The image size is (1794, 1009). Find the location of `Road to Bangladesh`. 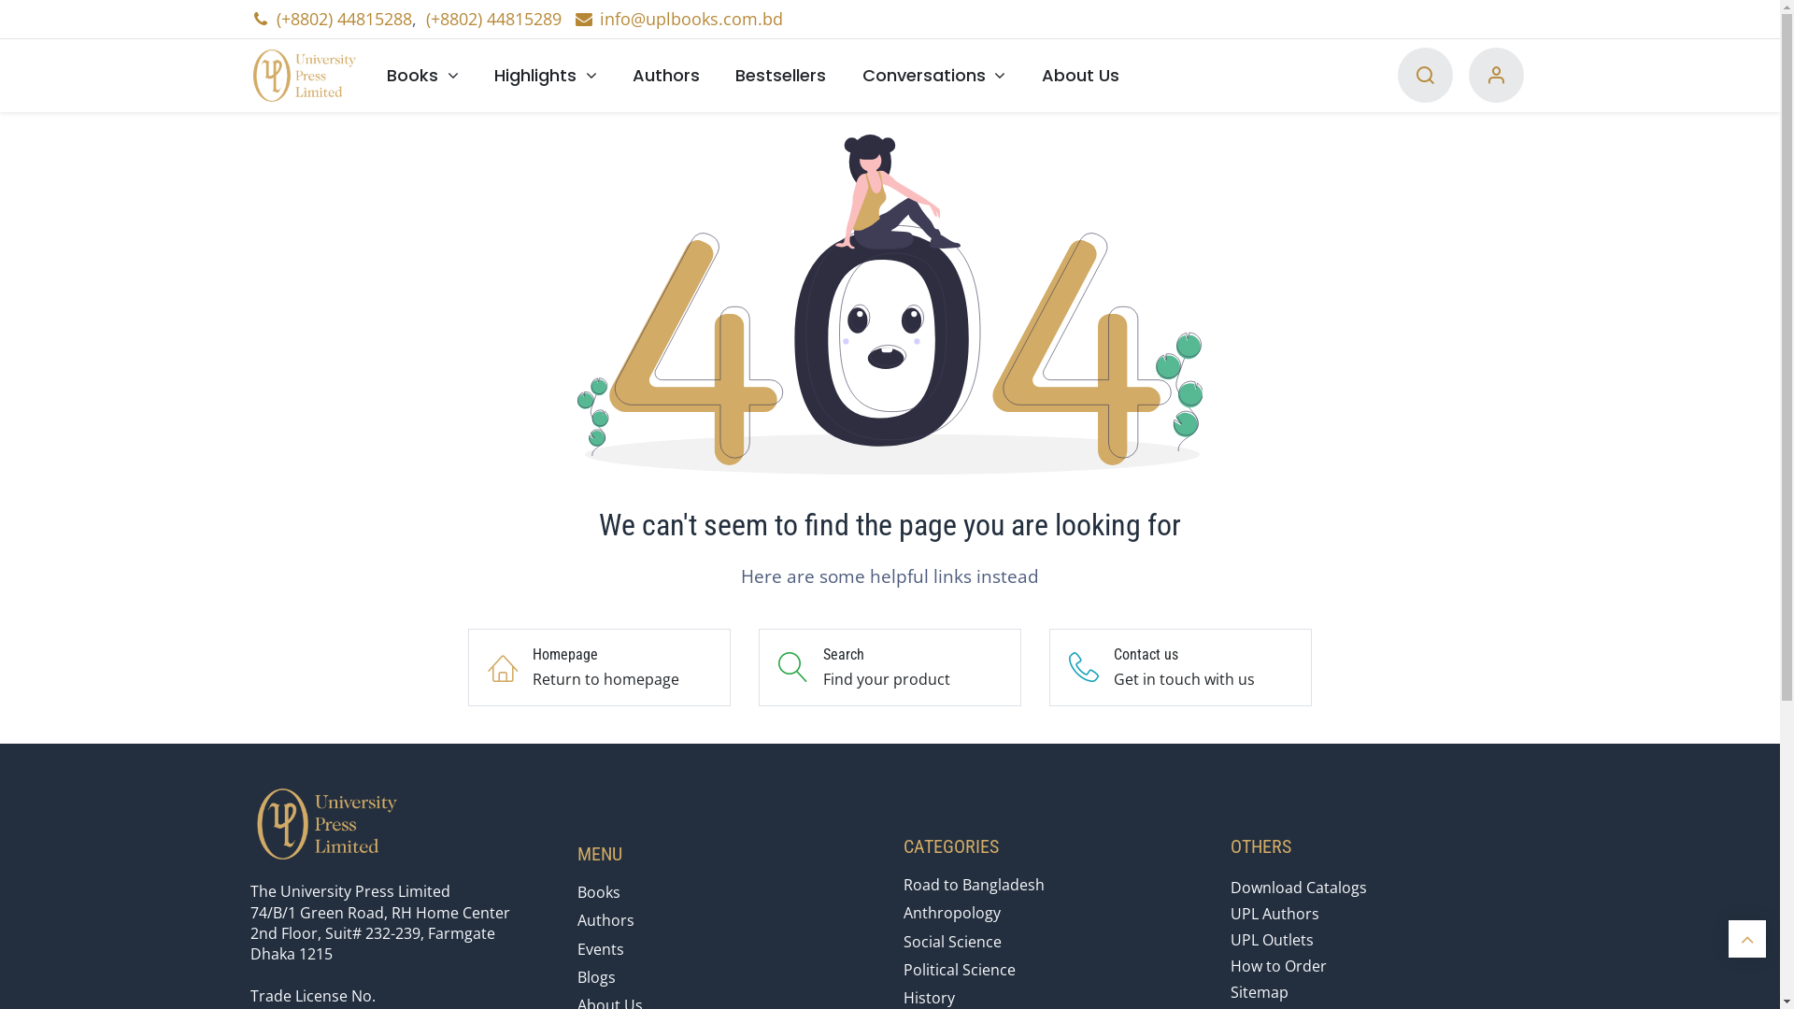

Road to Bangladesh is located at coordinates (974, 885).